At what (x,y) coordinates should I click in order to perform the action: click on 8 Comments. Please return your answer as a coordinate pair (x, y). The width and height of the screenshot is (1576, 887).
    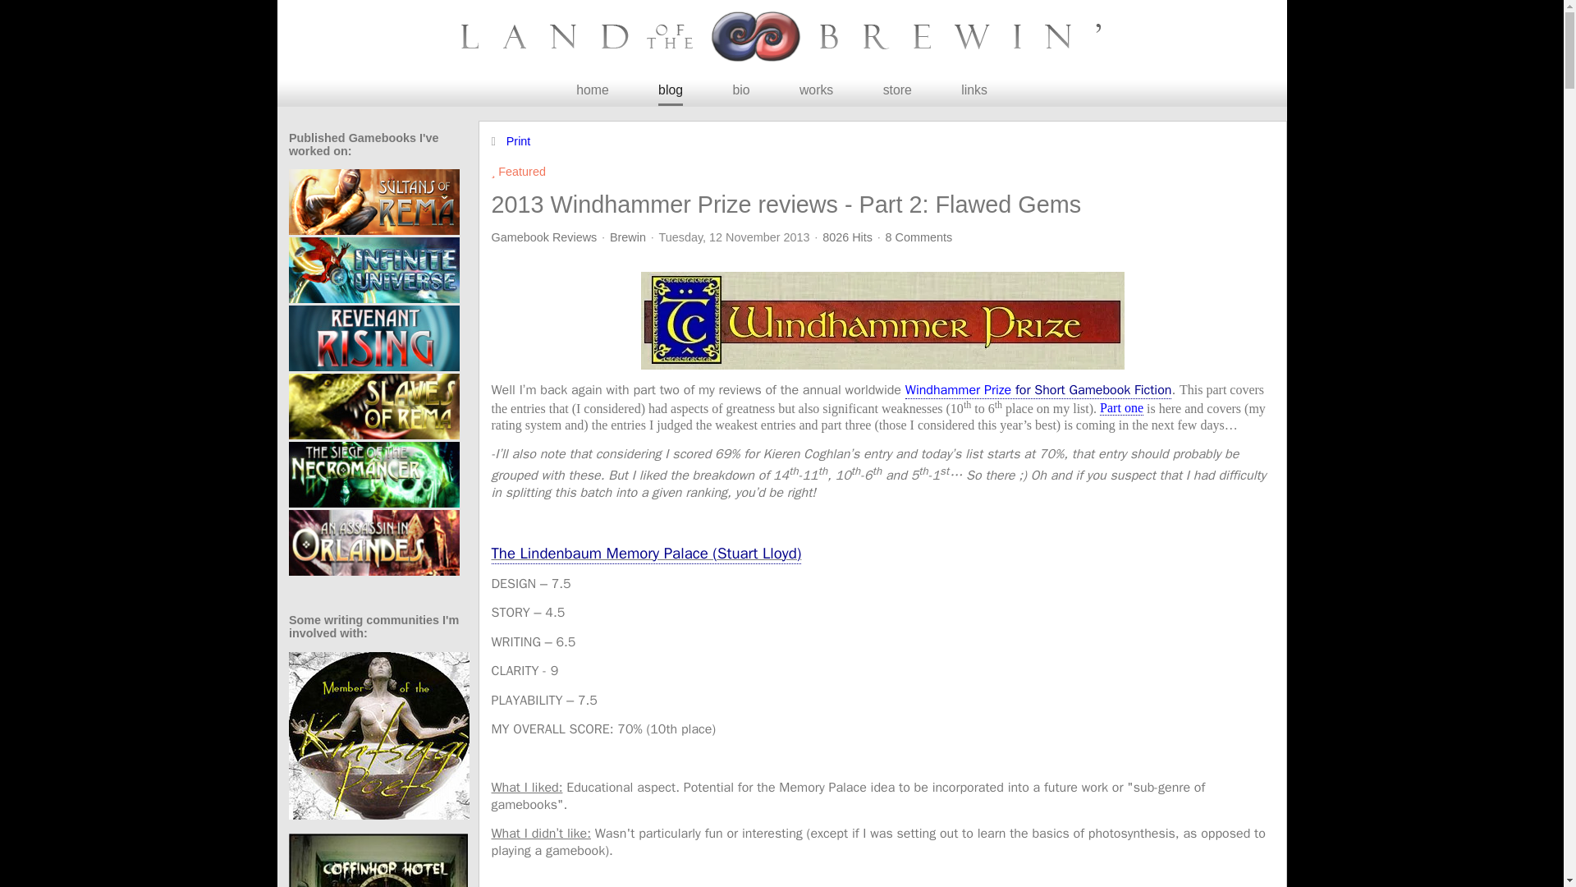
    Looking at the image, I should click on (919, 237).